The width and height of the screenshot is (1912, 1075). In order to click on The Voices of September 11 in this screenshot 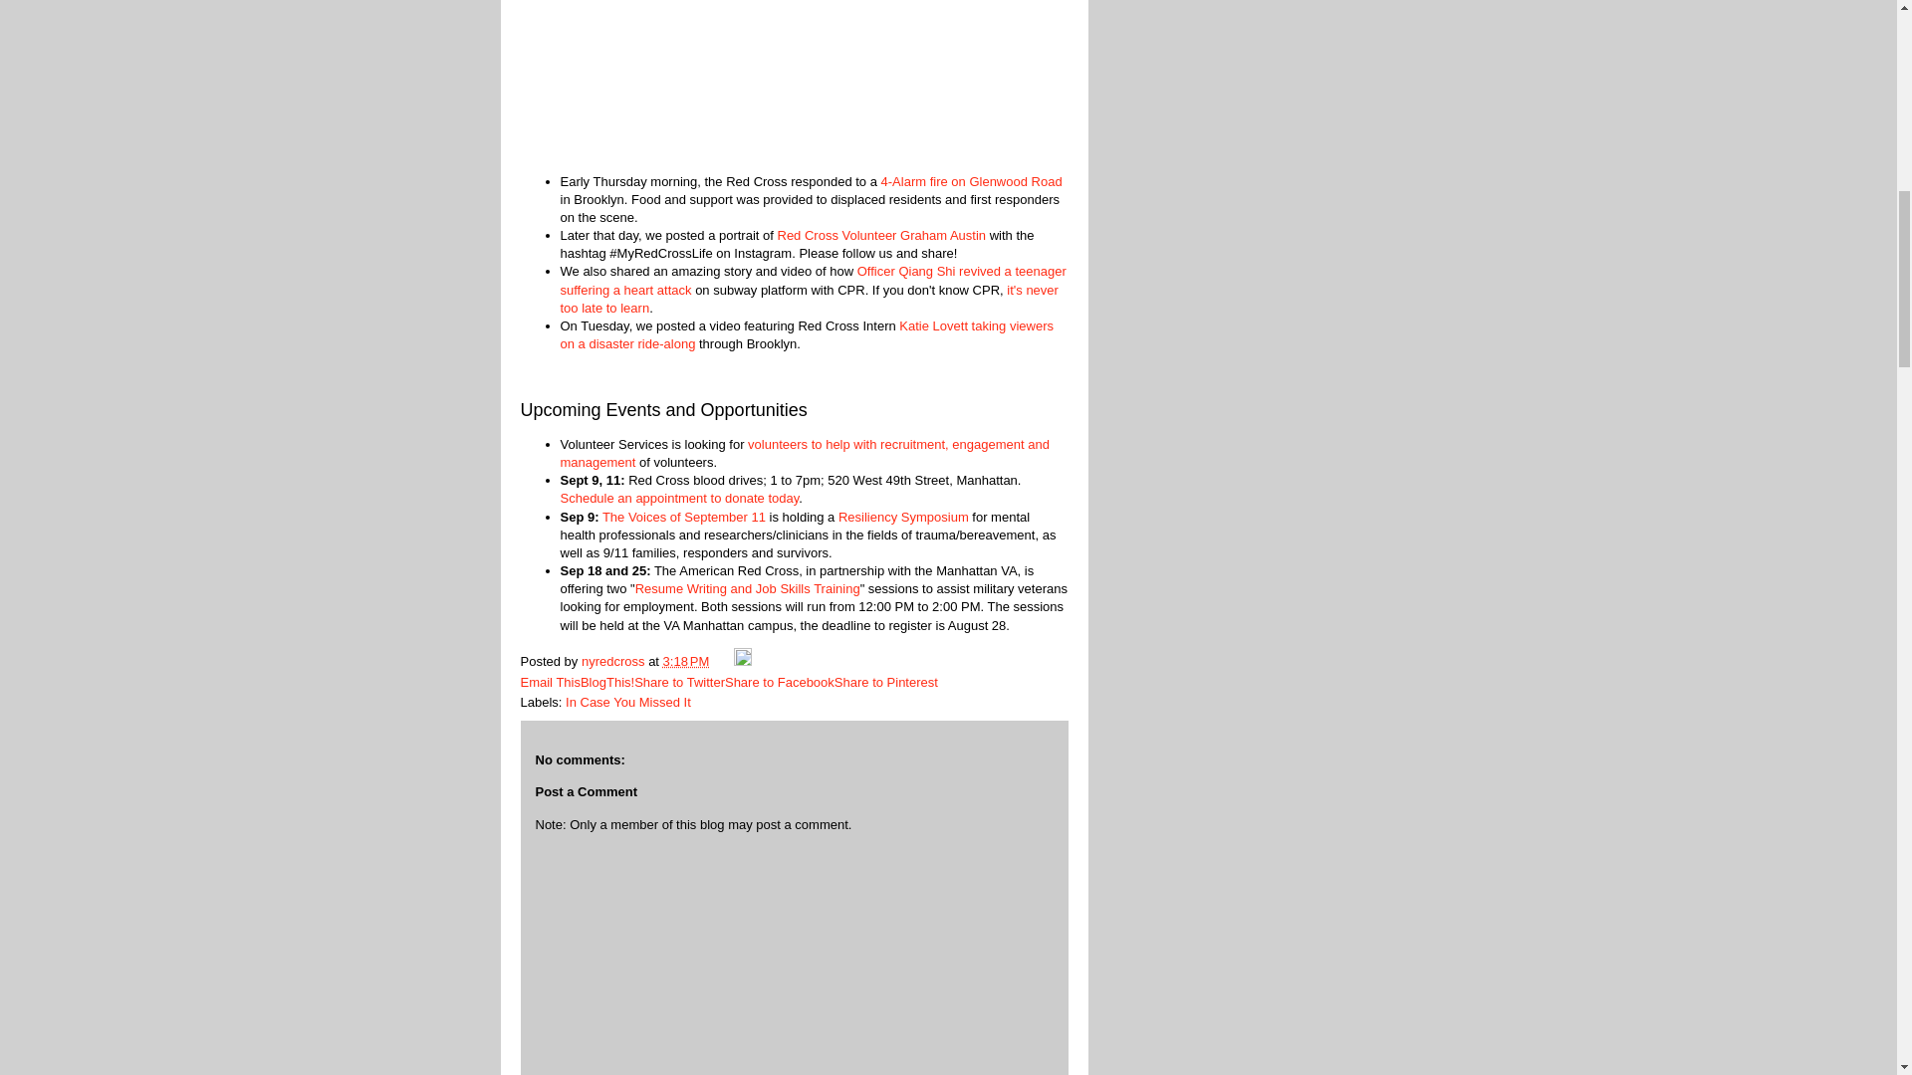, I will do `click(683, 517)`.